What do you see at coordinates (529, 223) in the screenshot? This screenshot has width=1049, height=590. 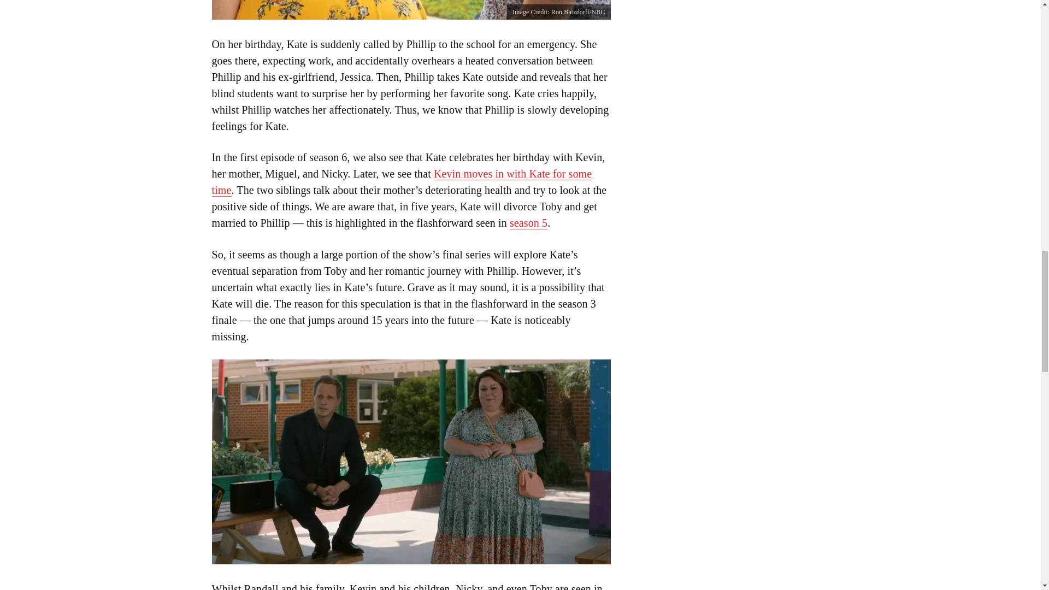 I see `season 5` at bounding box center [529, 223].